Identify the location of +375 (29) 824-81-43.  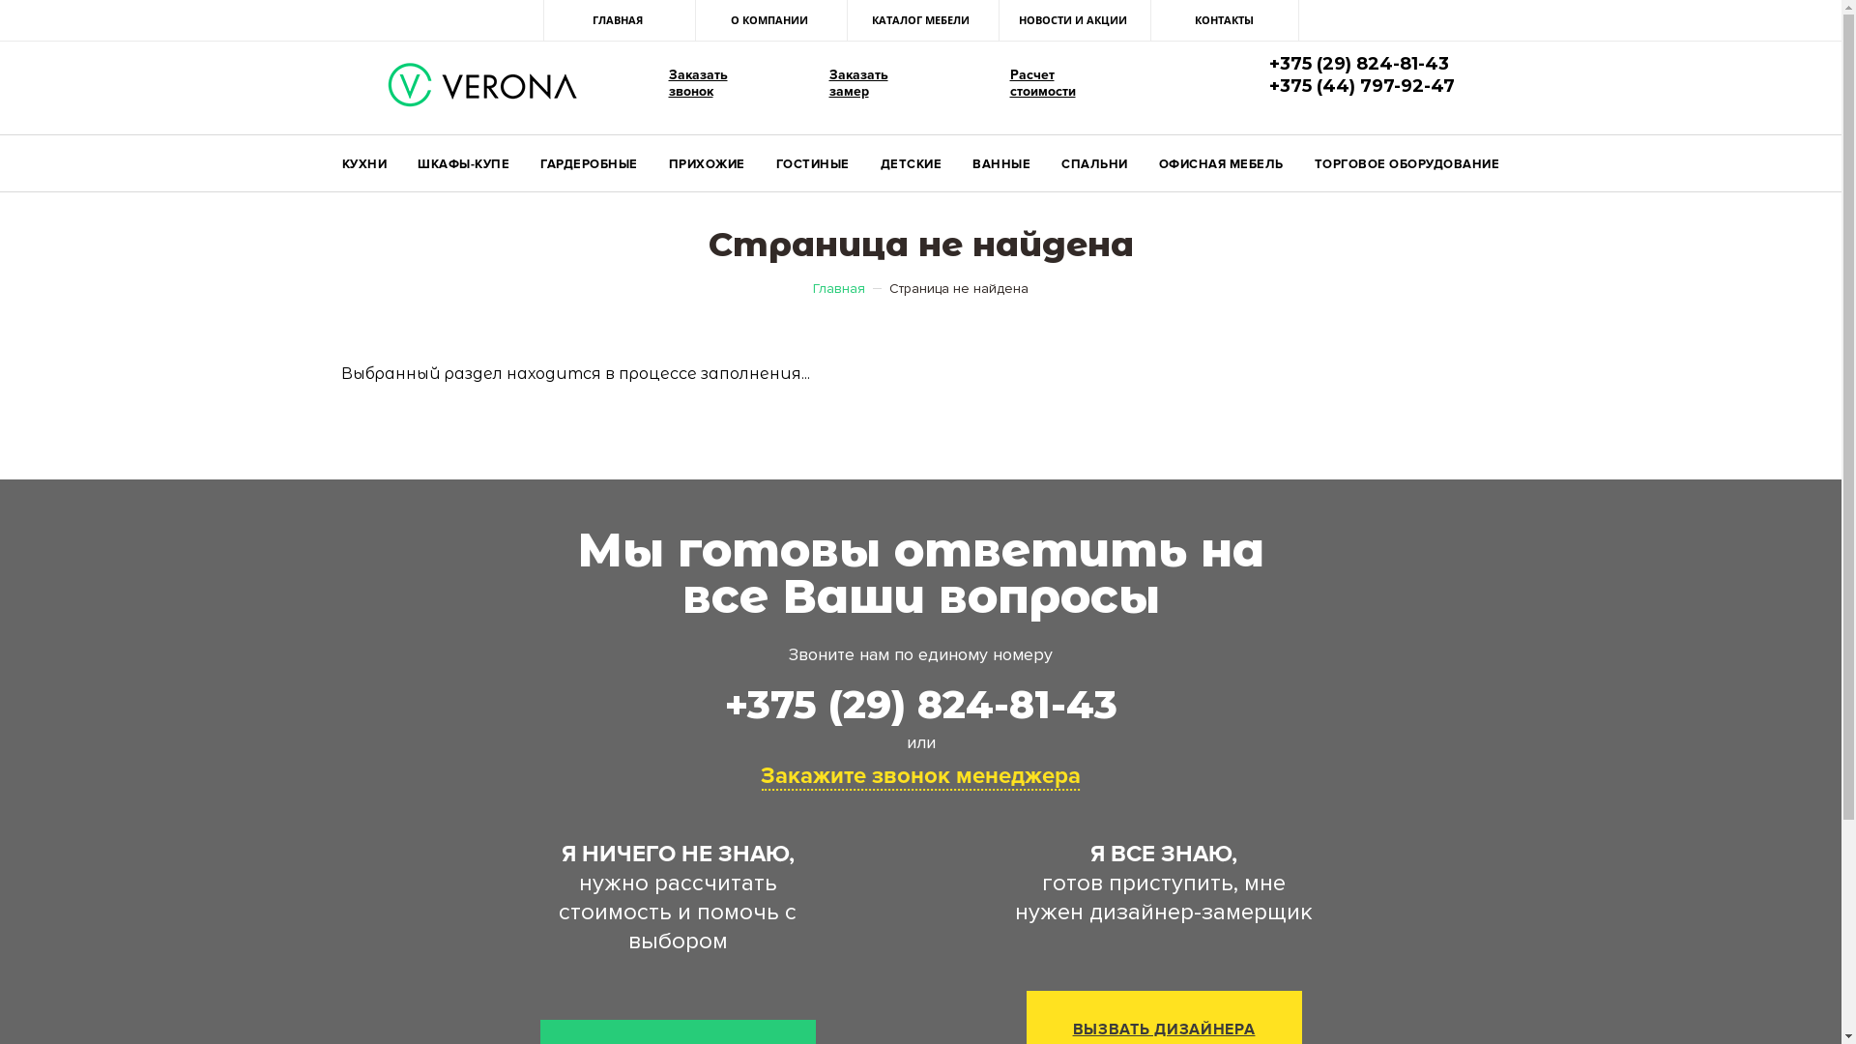
(1346, 64).